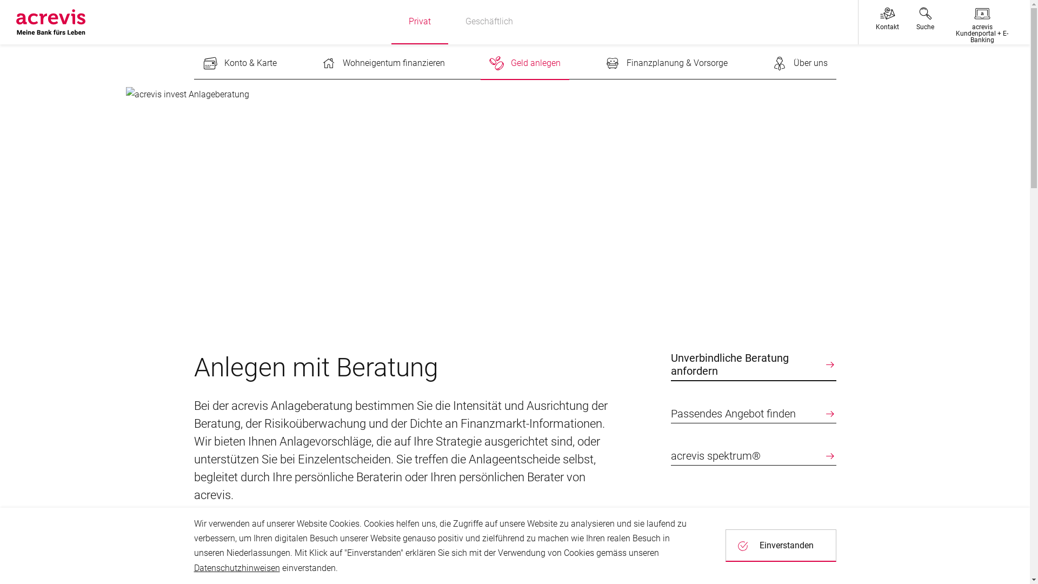 The height and width of the screenshot is (584, 1038). I want to click on Kontakt, so click(888, 22).